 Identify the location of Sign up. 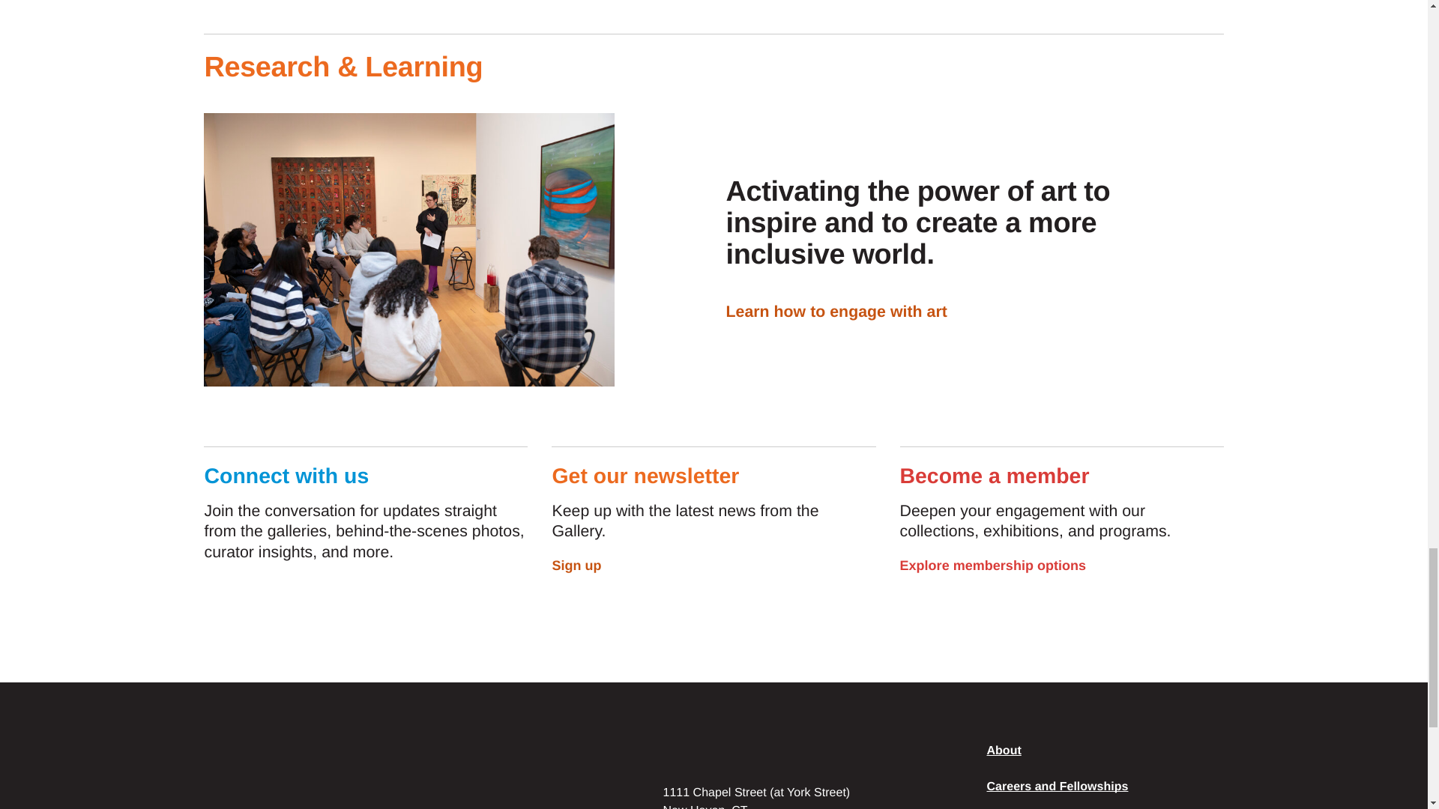
(588, 565).